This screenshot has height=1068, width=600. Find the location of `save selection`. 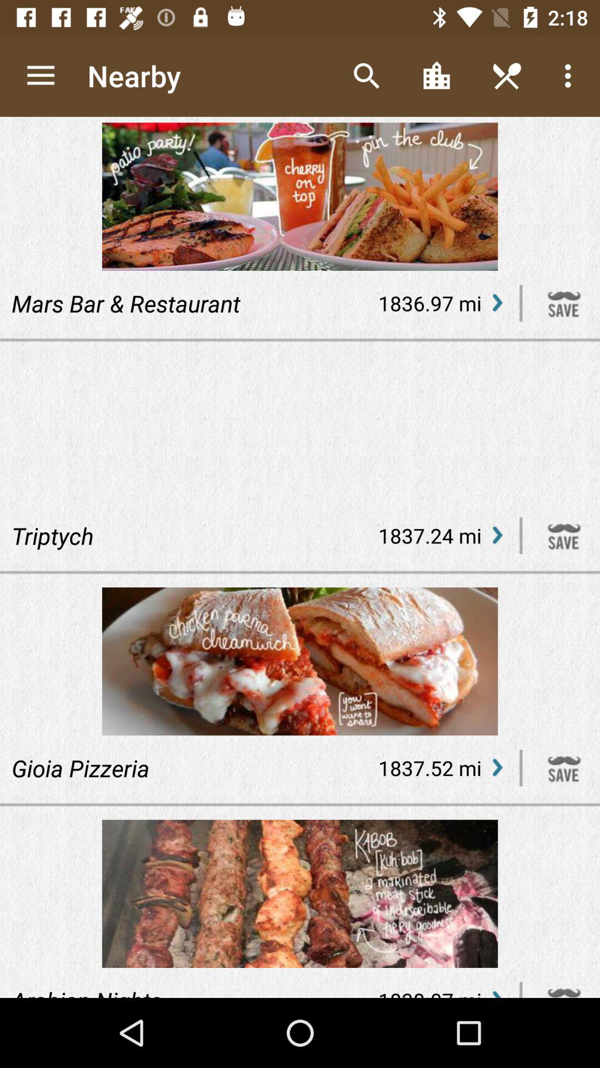

save selection is located at coordinates (564, 303).